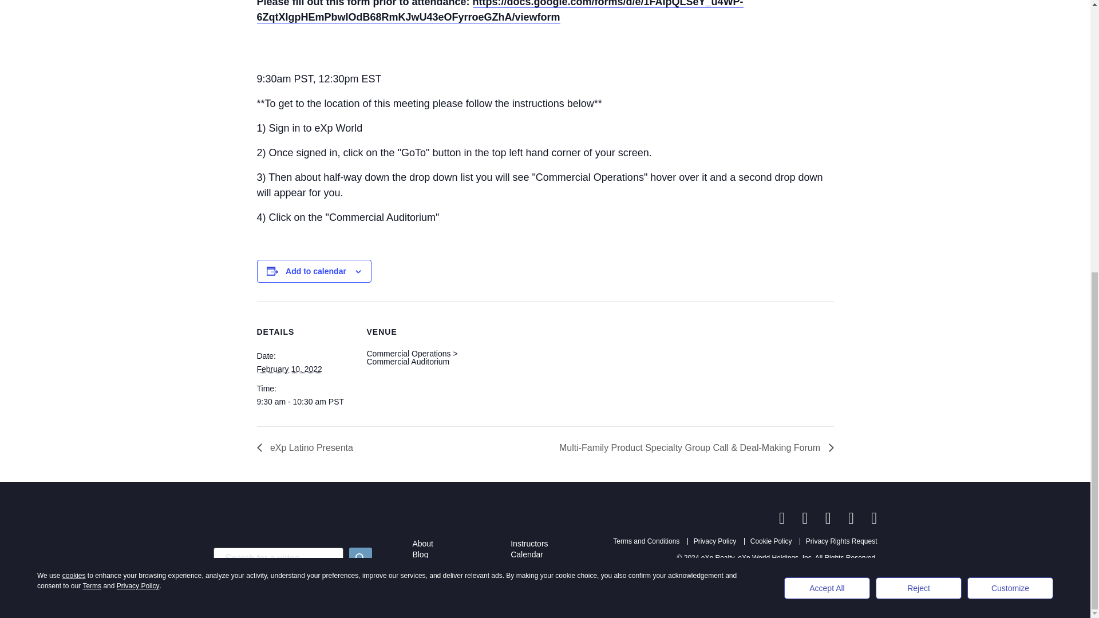  What do you see at coordinates (305, 402) in the screenshot?
I see `2022-02-10` at bounding box center [305, 402].